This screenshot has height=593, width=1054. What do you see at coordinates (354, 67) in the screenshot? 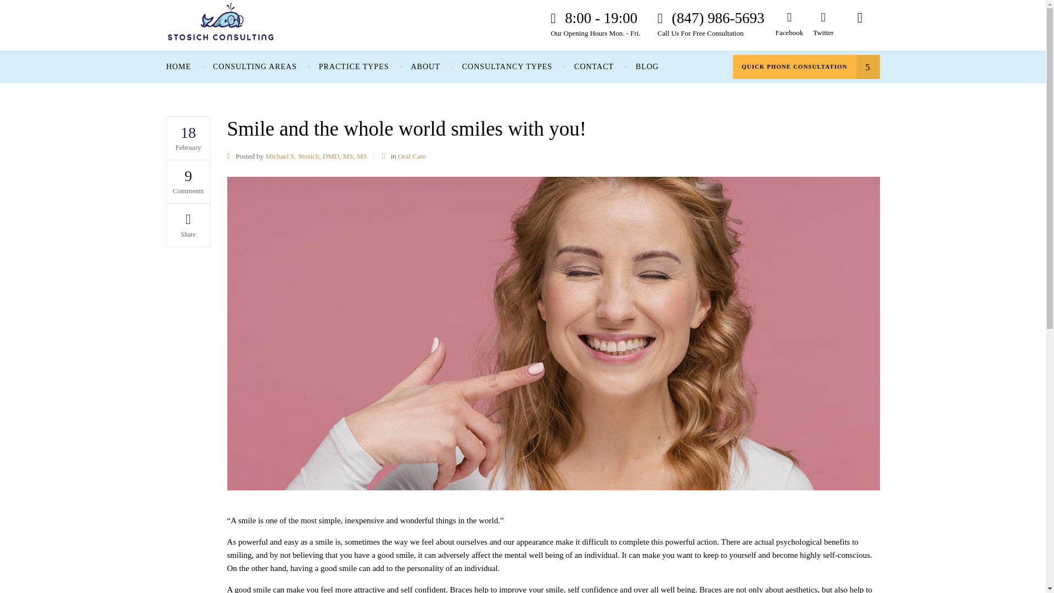
I see `PRACTICE TYPES` at bounding box center [354, 67].